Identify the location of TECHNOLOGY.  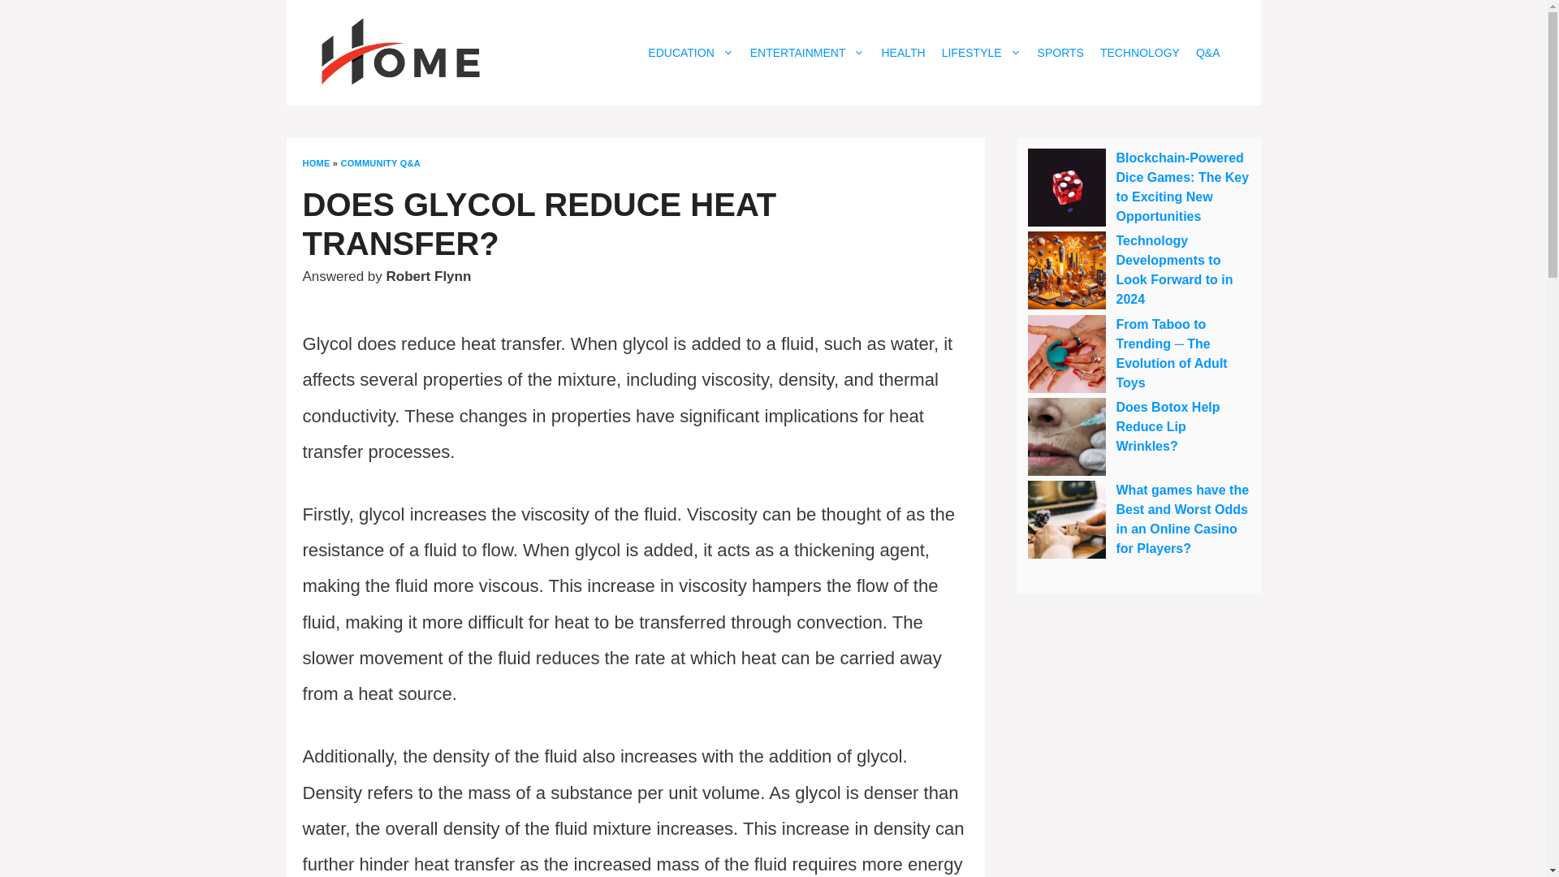
(1140, 52).